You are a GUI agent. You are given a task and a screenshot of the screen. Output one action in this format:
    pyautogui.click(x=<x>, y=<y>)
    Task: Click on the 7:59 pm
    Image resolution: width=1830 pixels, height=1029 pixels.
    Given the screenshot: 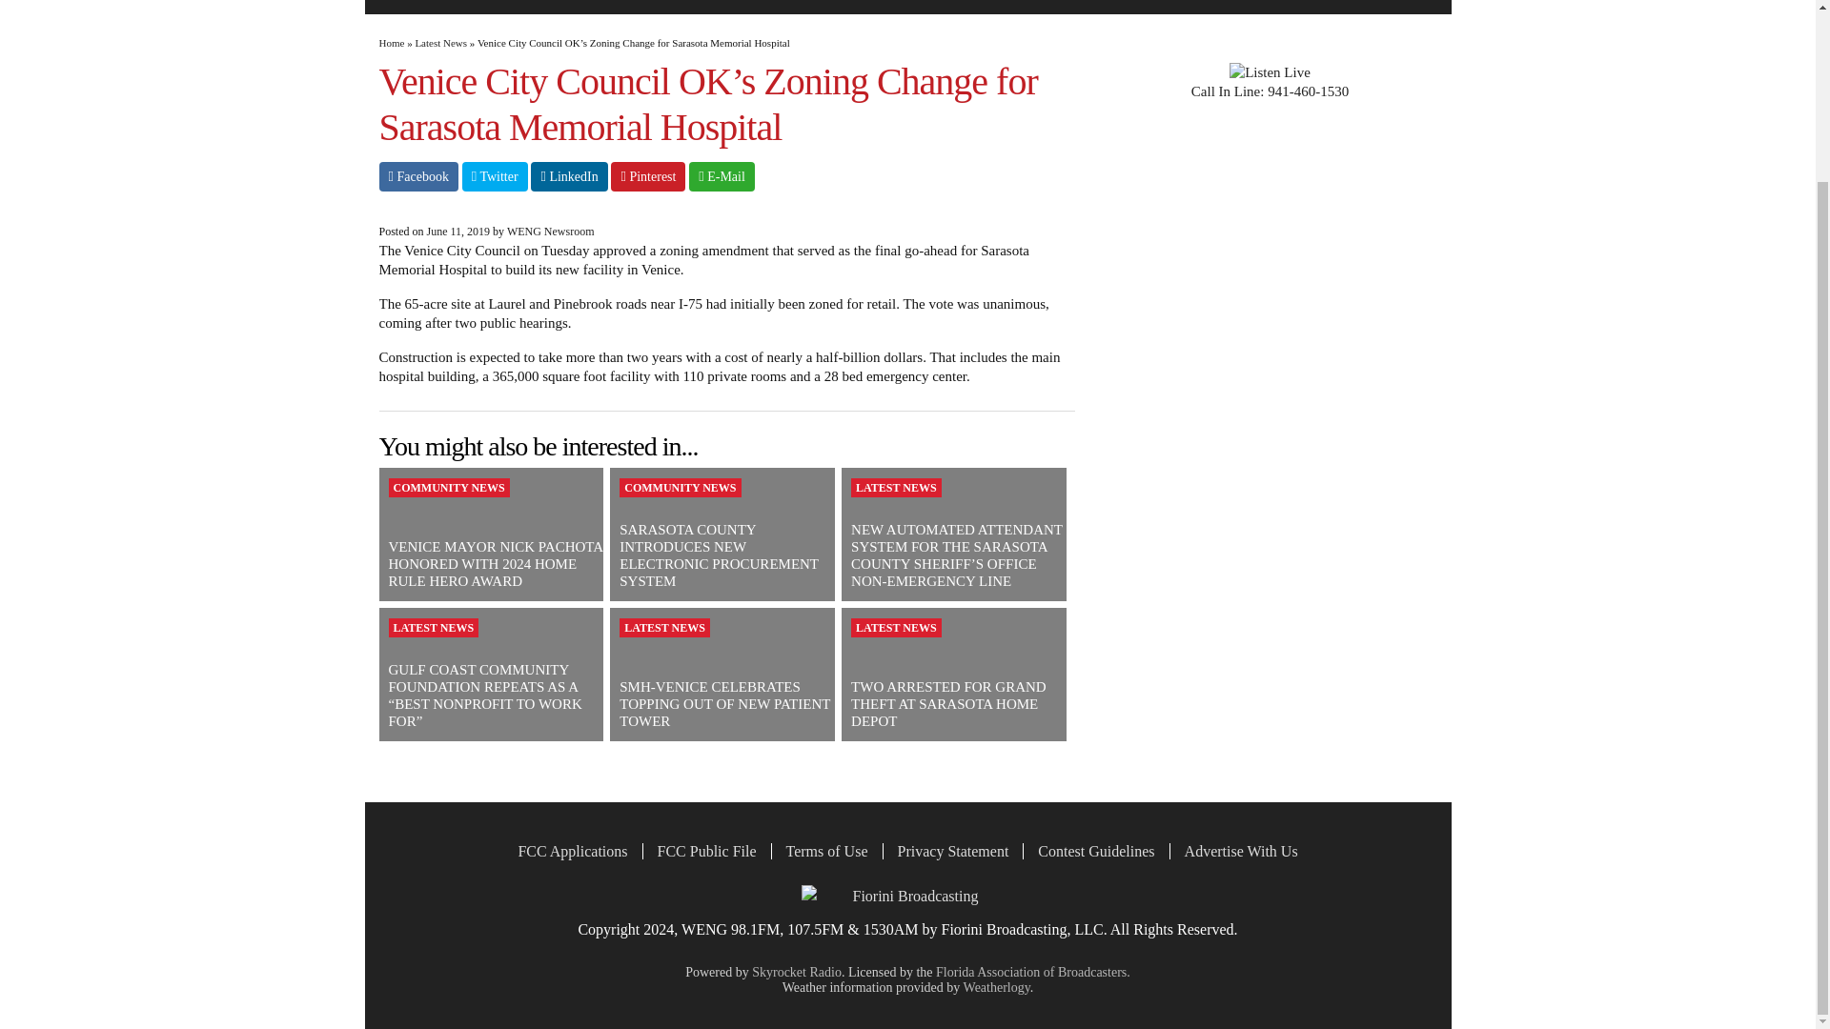 What is the action you would take?
    pyautogui.click(x=457, y=231)
    